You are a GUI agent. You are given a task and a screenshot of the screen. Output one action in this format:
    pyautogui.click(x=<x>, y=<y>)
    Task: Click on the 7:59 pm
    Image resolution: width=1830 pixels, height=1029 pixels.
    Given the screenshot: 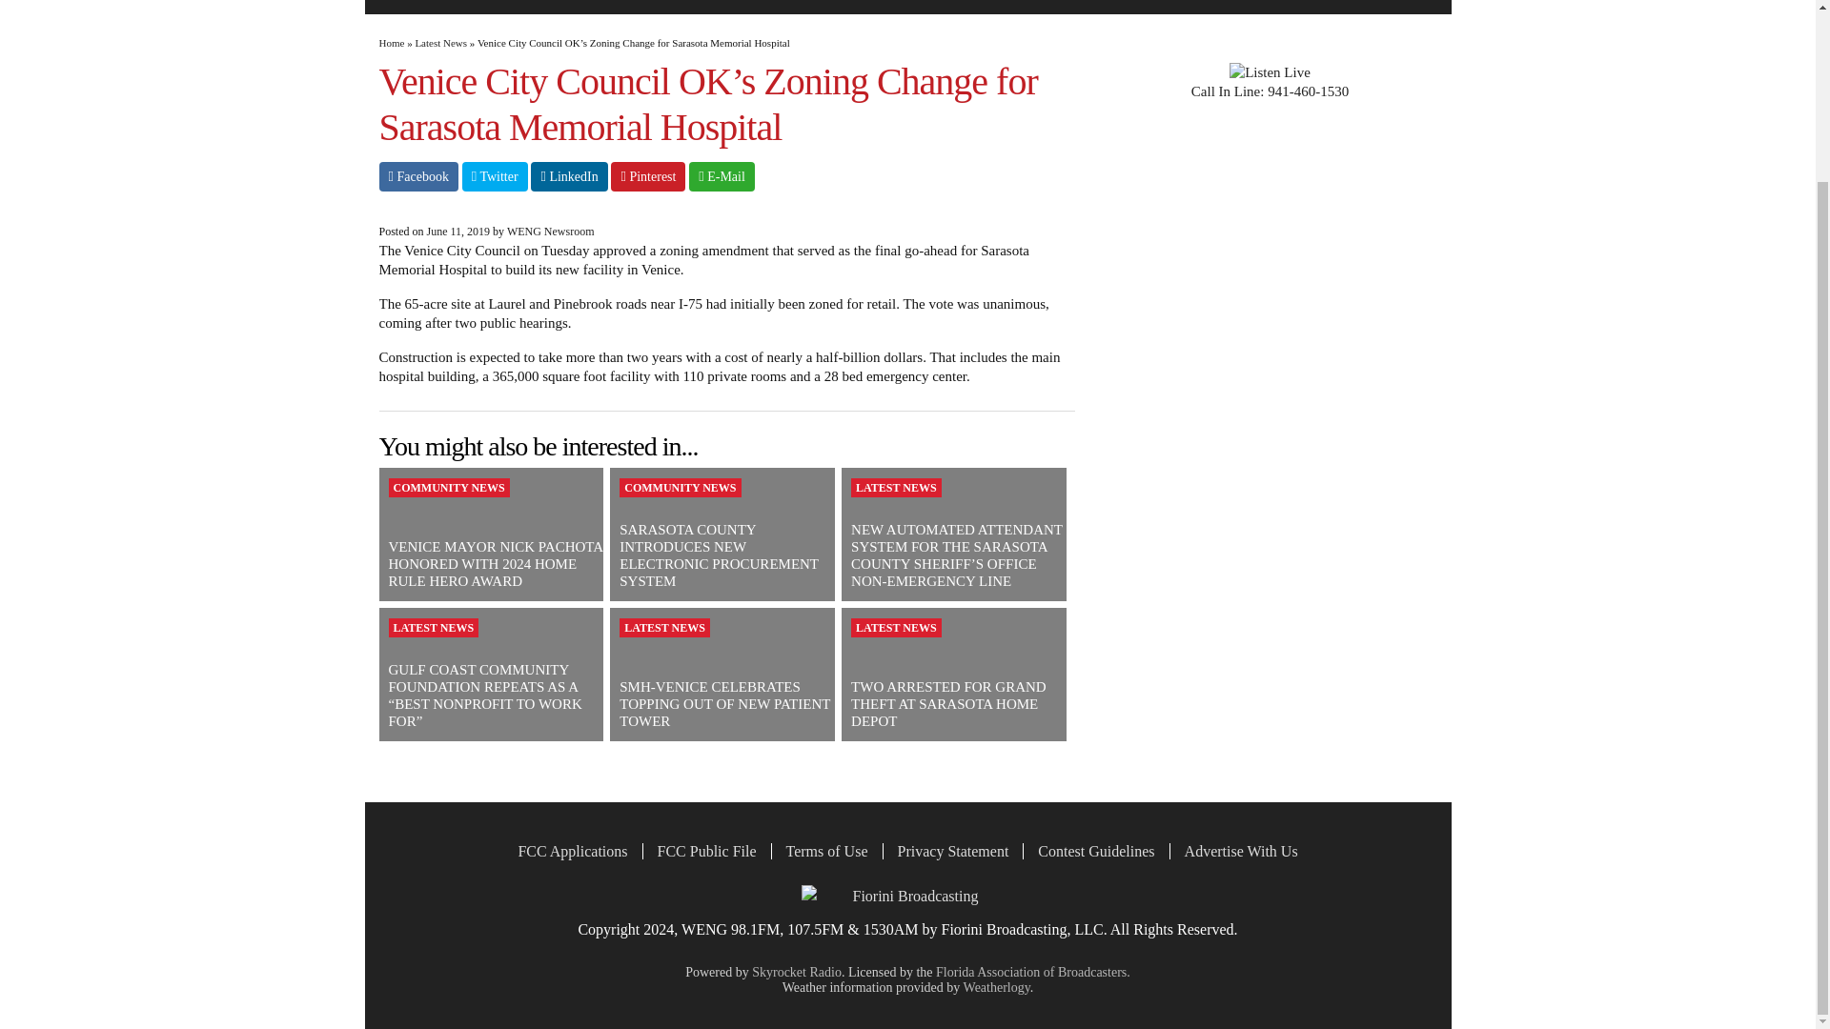 What is the action you would take?
    pyautogui.click(x=457, y=231)
    